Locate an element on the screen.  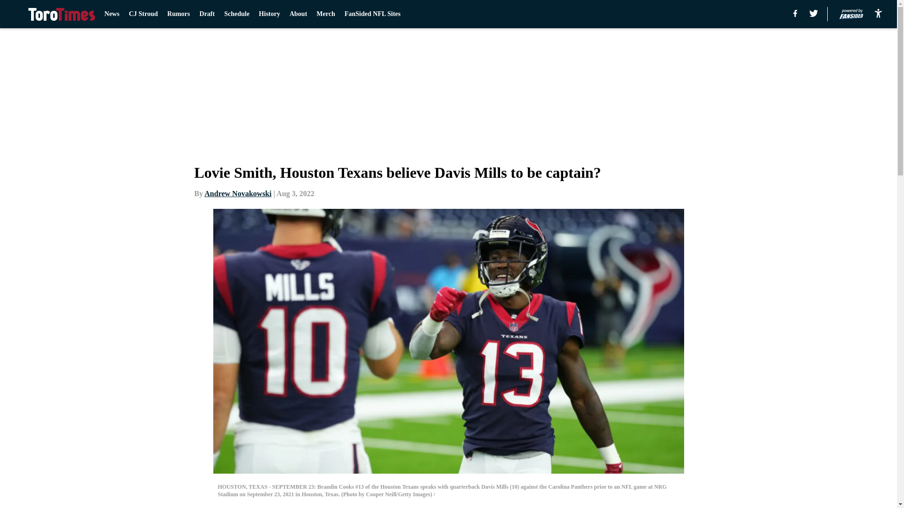
Draft is located at coordinates (207, 14).